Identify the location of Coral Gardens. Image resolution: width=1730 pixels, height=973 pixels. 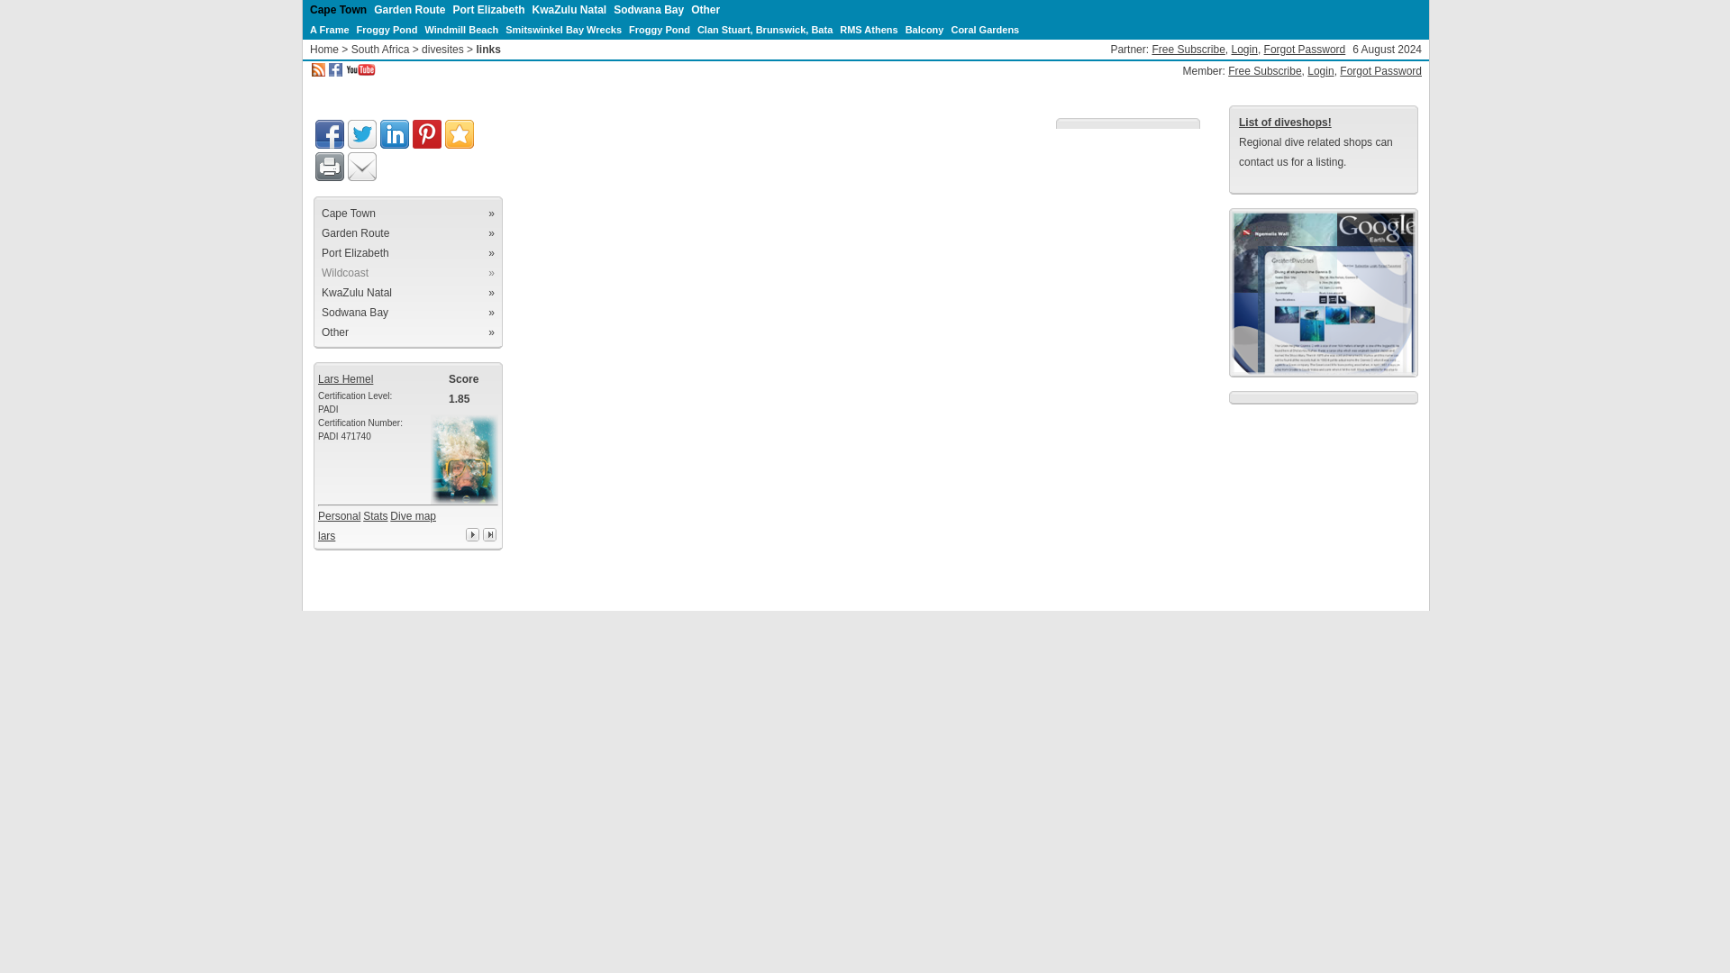
(984, 29).